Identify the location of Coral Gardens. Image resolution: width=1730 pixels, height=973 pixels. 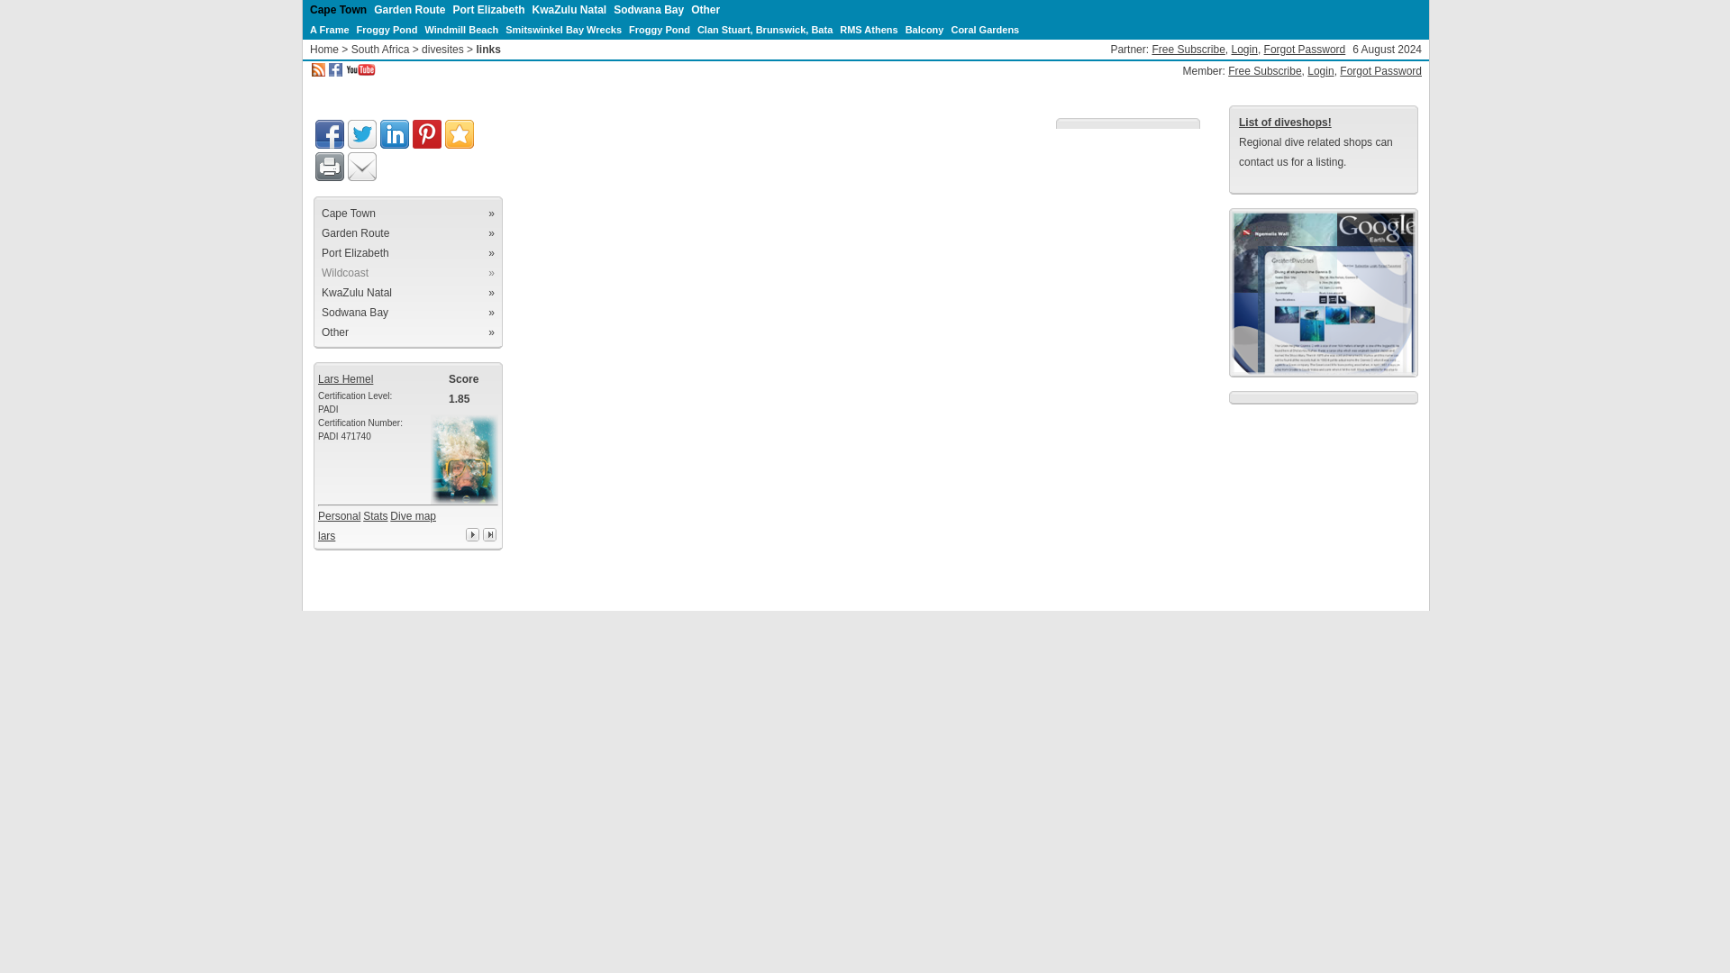
(984, 29).